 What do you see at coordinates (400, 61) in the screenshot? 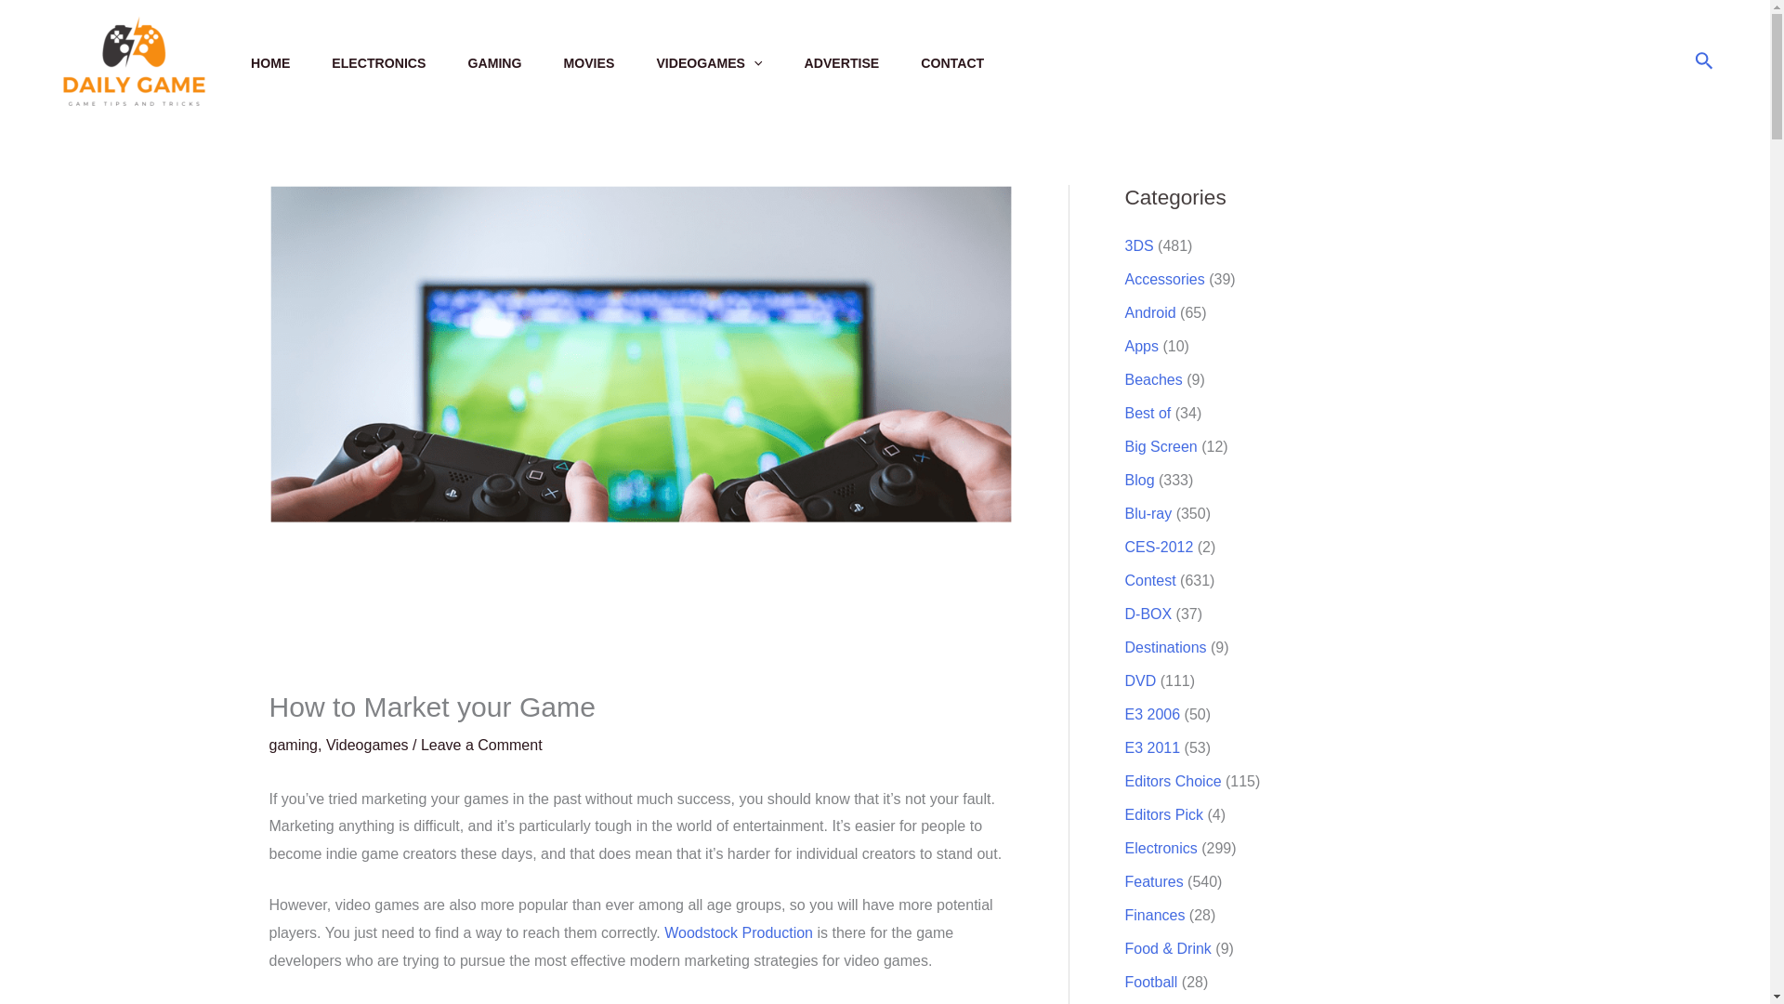
I see `ELECTRONICS` at bounding box center [400, 61].